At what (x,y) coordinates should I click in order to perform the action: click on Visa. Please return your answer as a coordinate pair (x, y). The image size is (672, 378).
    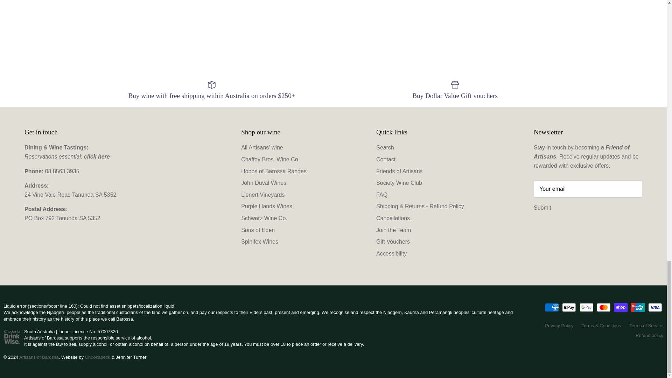
    Looking at the image, I should click on (655, 307).